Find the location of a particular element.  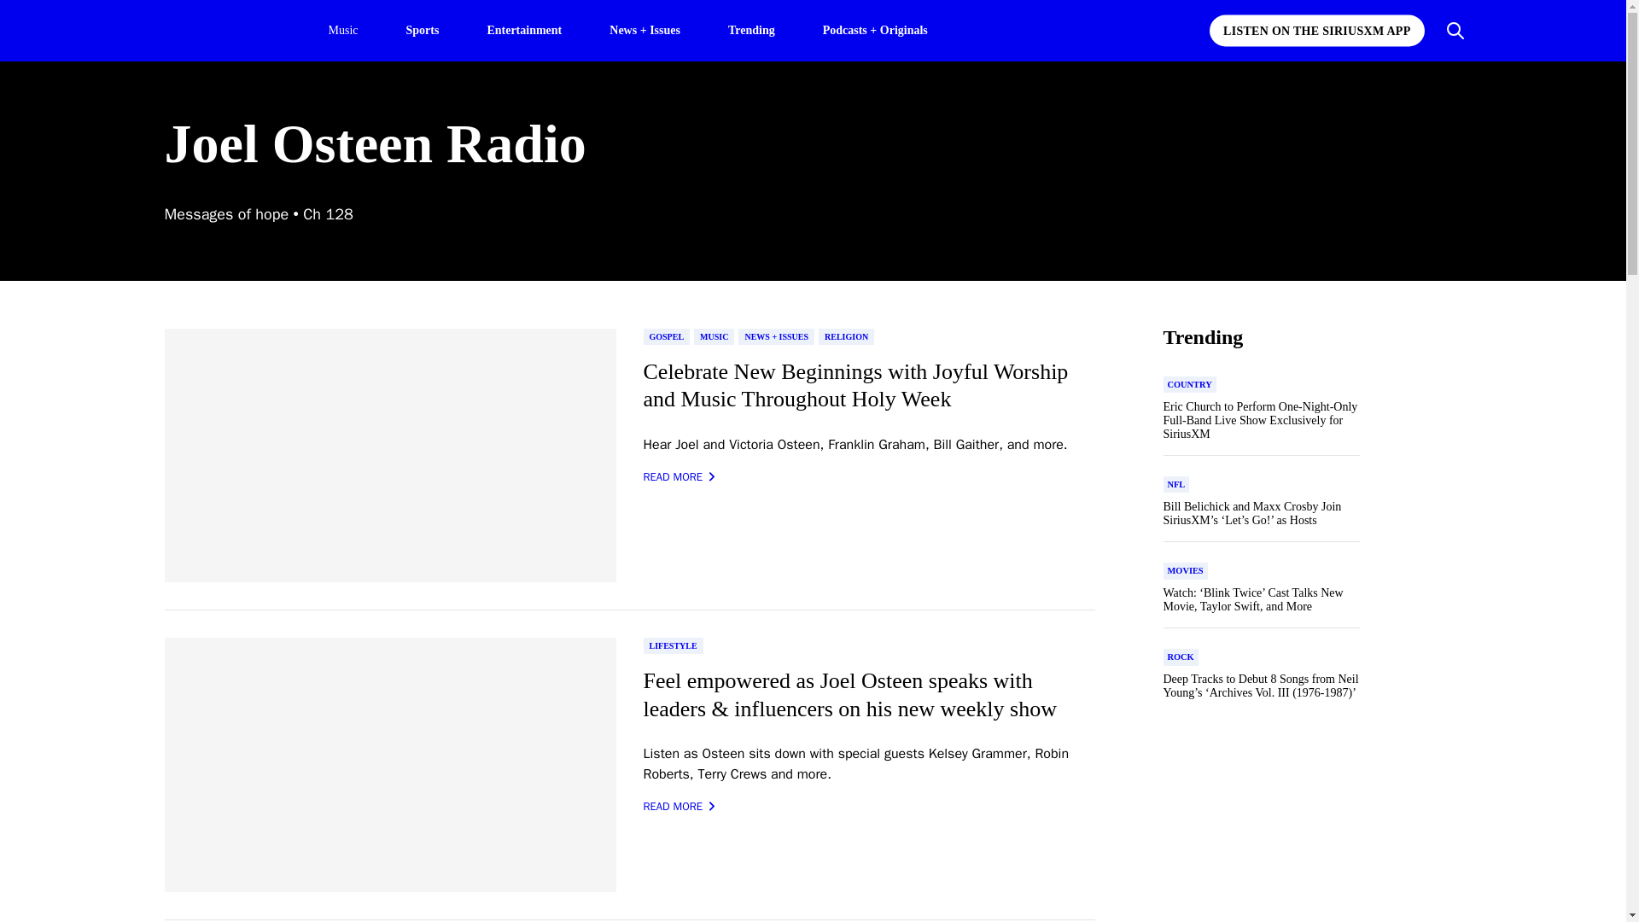

READ MORE is located at coordinates (680, 476).